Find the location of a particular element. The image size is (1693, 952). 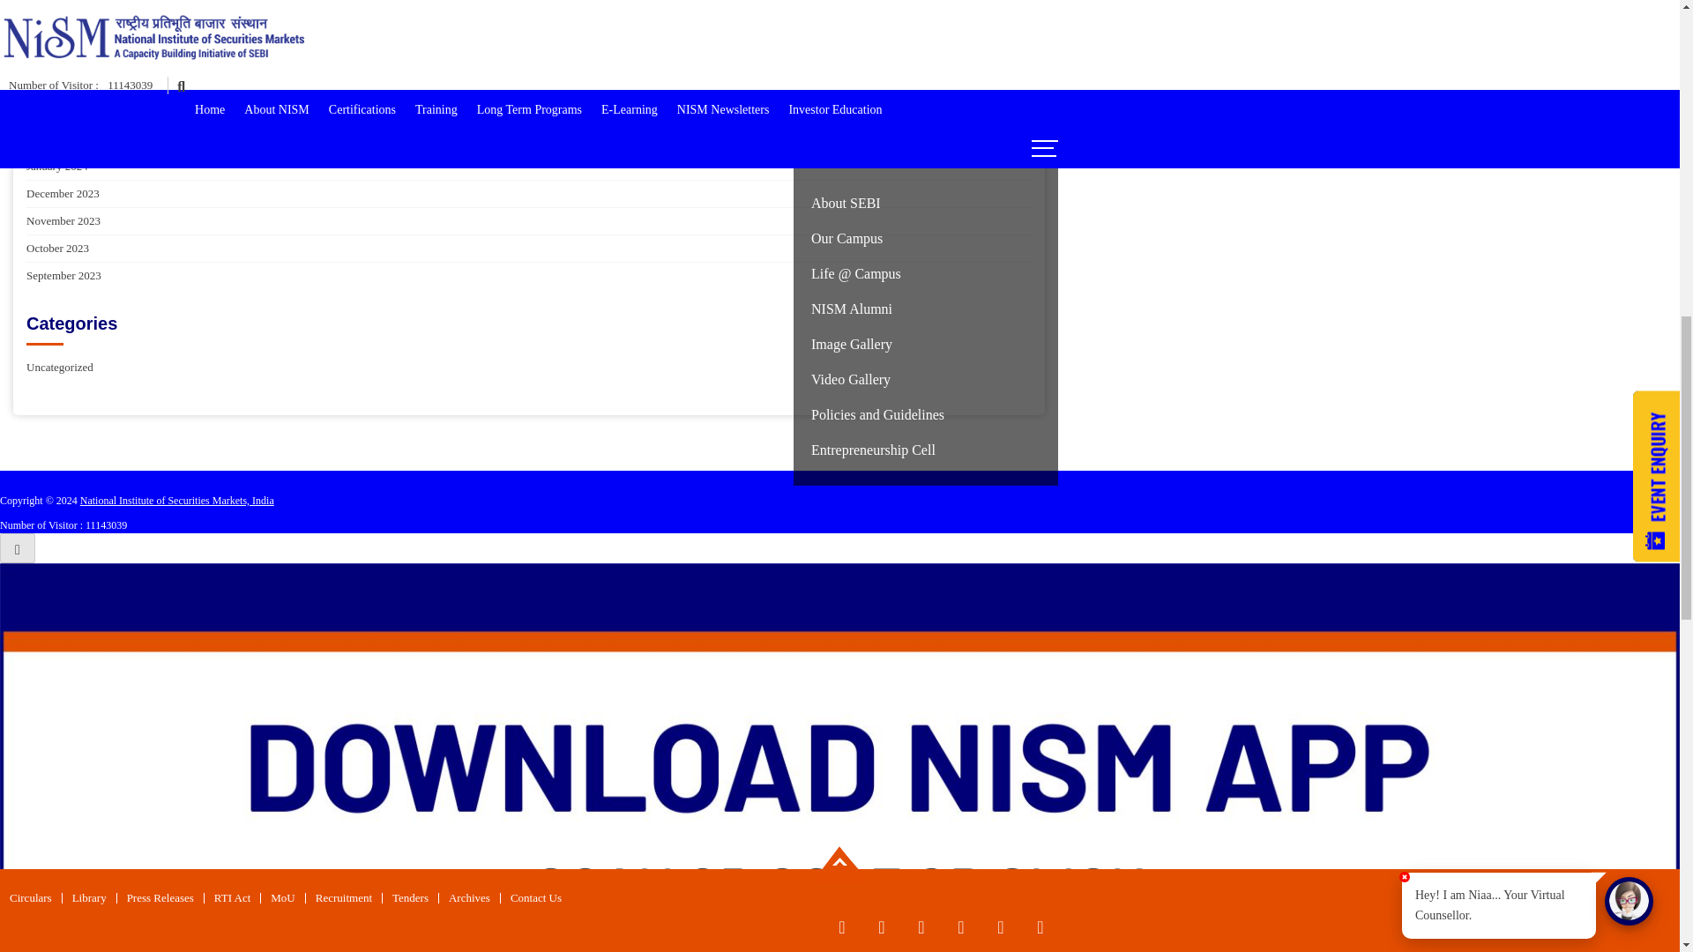

Restart is located at coordinates (1620, 102).